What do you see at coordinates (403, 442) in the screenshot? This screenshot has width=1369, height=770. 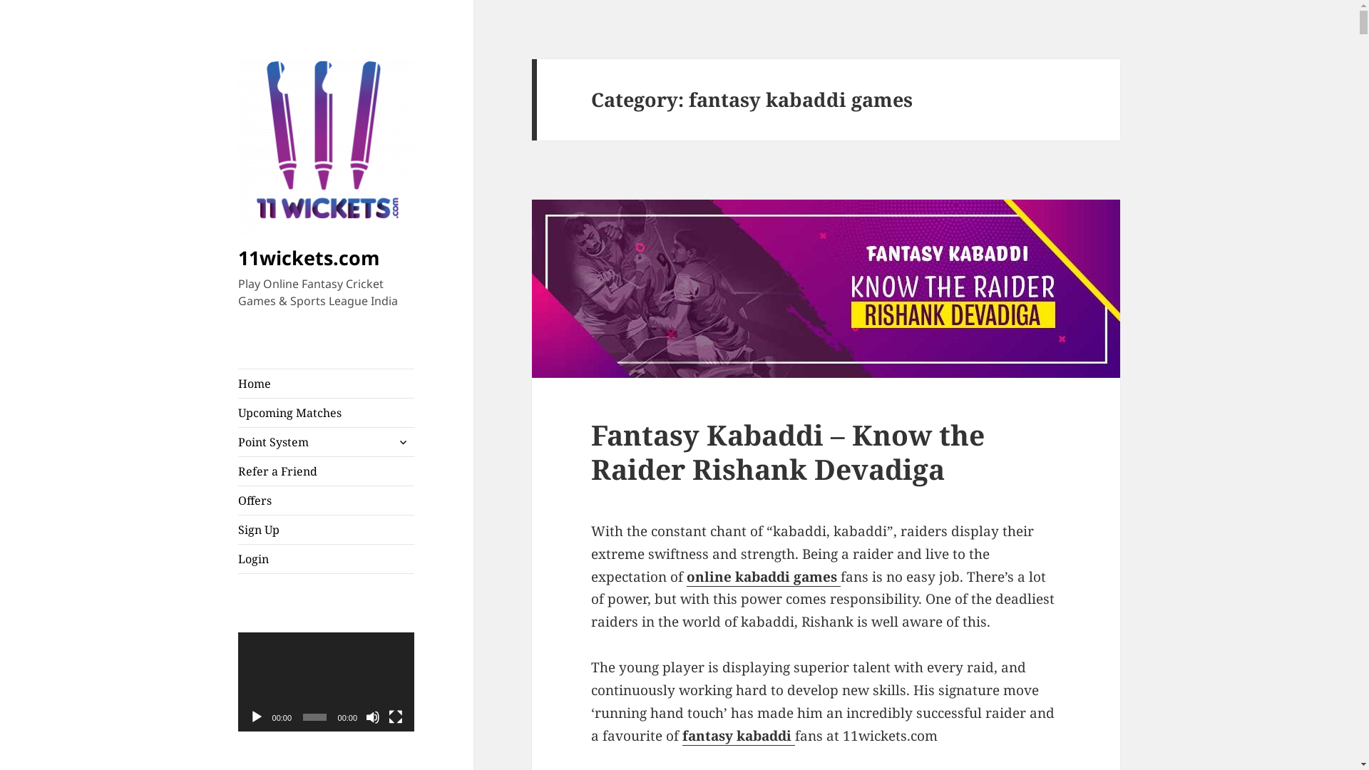 I see `expand child menu` at bounding box center [403, 442].